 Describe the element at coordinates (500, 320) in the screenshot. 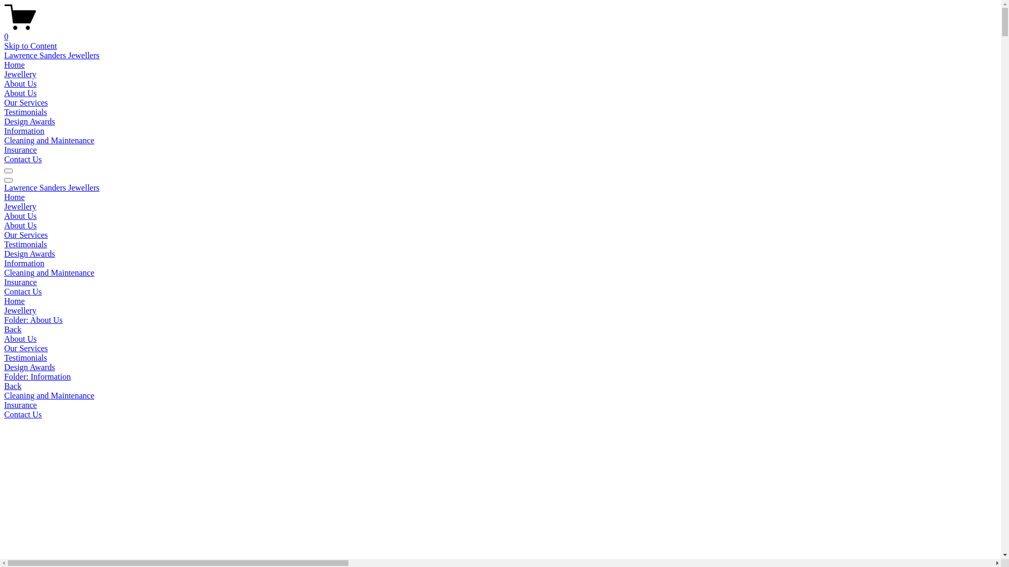

I see `Folder: About Us` at that location.